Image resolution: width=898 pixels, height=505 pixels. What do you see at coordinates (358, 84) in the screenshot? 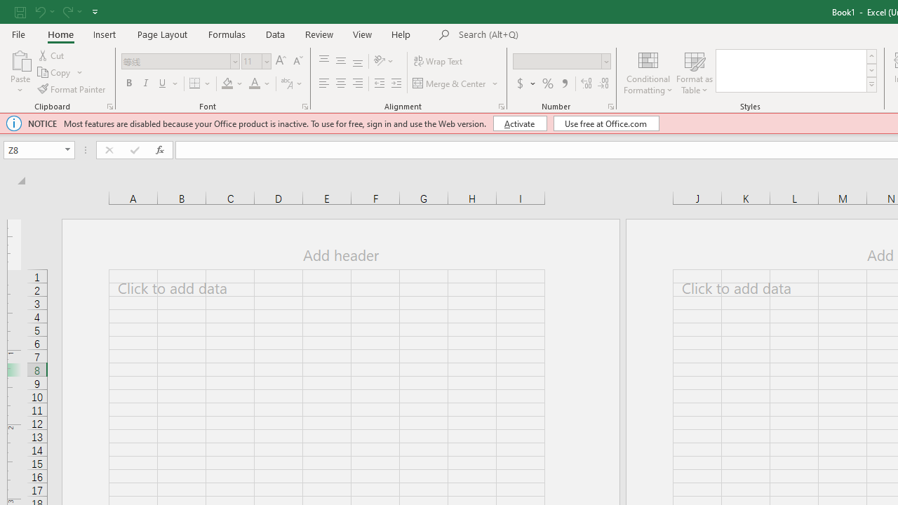
I see `Align Right` at bounding box center [358, 84].